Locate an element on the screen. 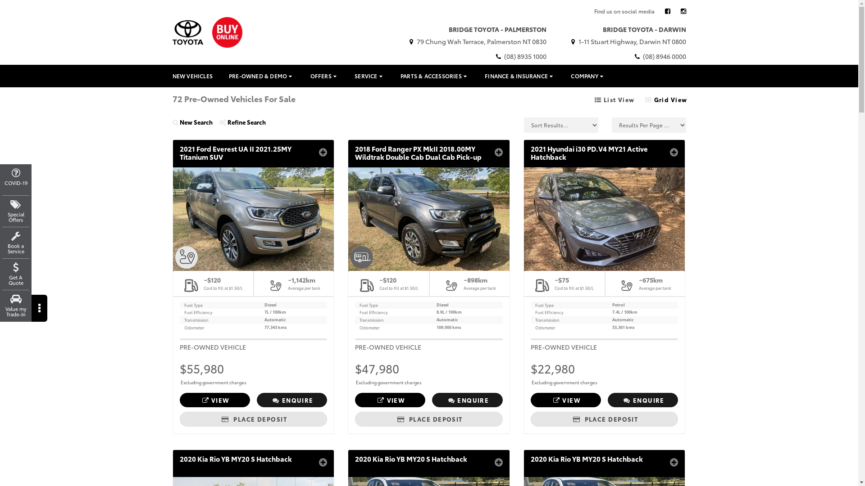  2020 Kia Rio YB MY20 S Hatchback is located at coordinates (605, 463).